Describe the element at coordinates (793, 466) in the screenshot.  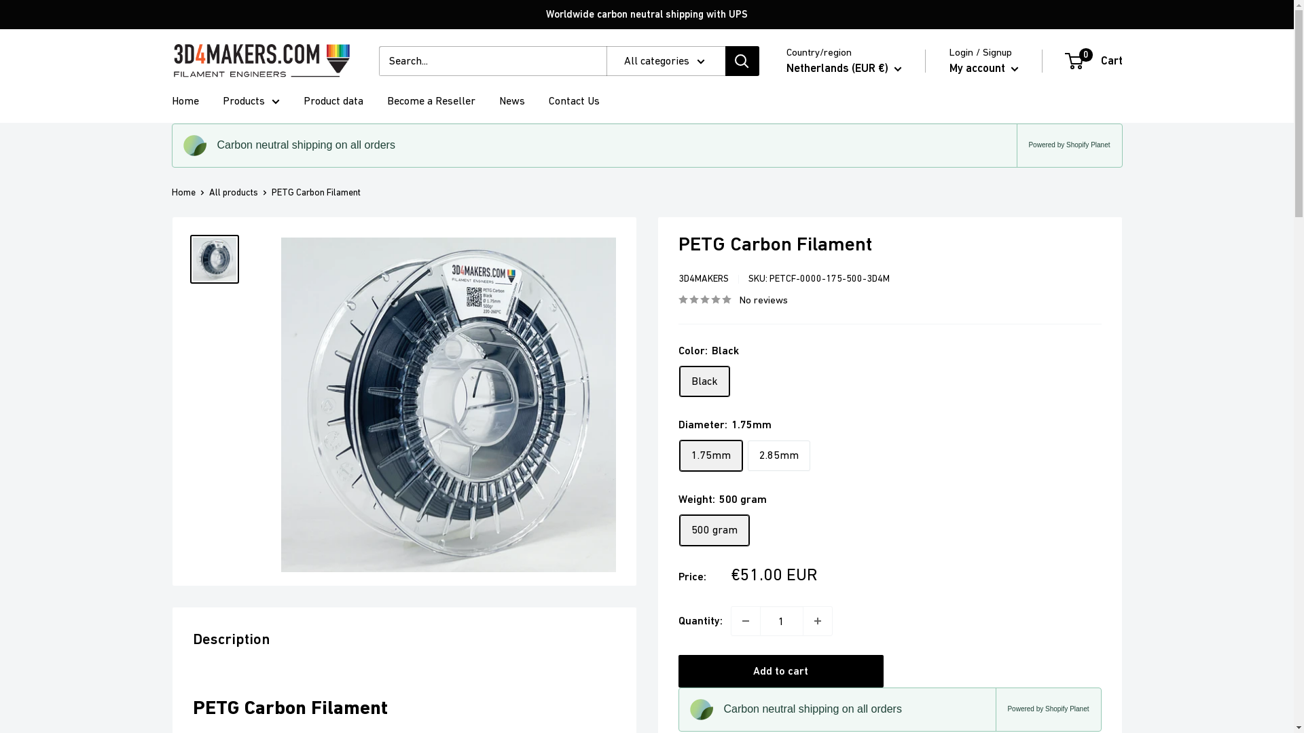
I see `BD` at that location.